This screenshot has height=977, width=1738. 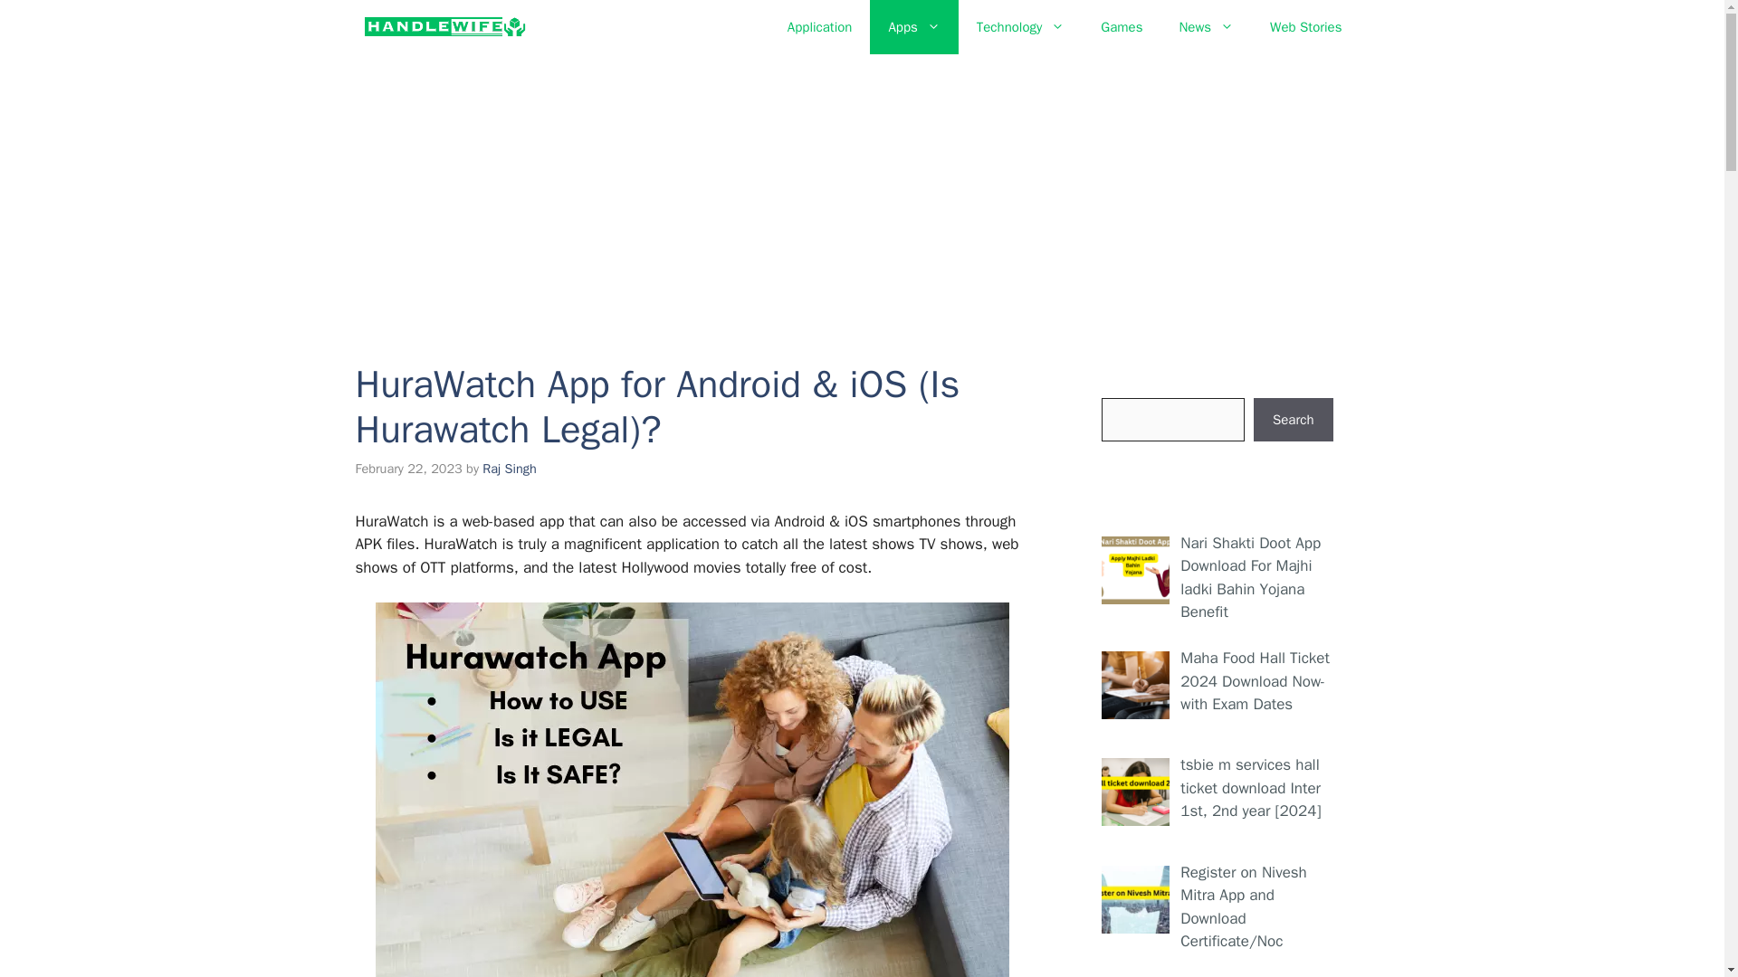 What do you see at coordinates (1122, 27) in the screenshot?
I see `Games` at bounding box center [1122, 27].